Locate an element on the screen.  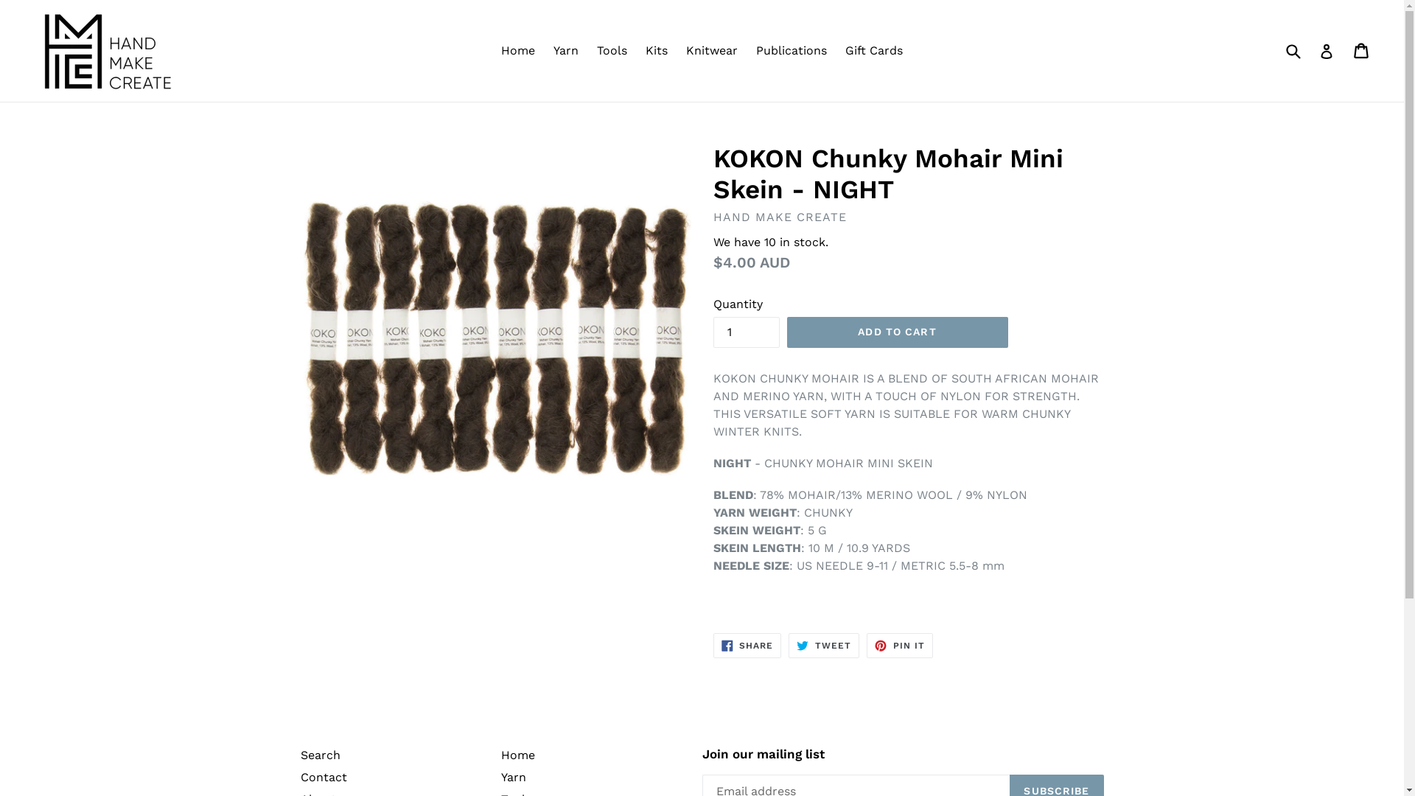
Contact is located at coordinates (324, 777).